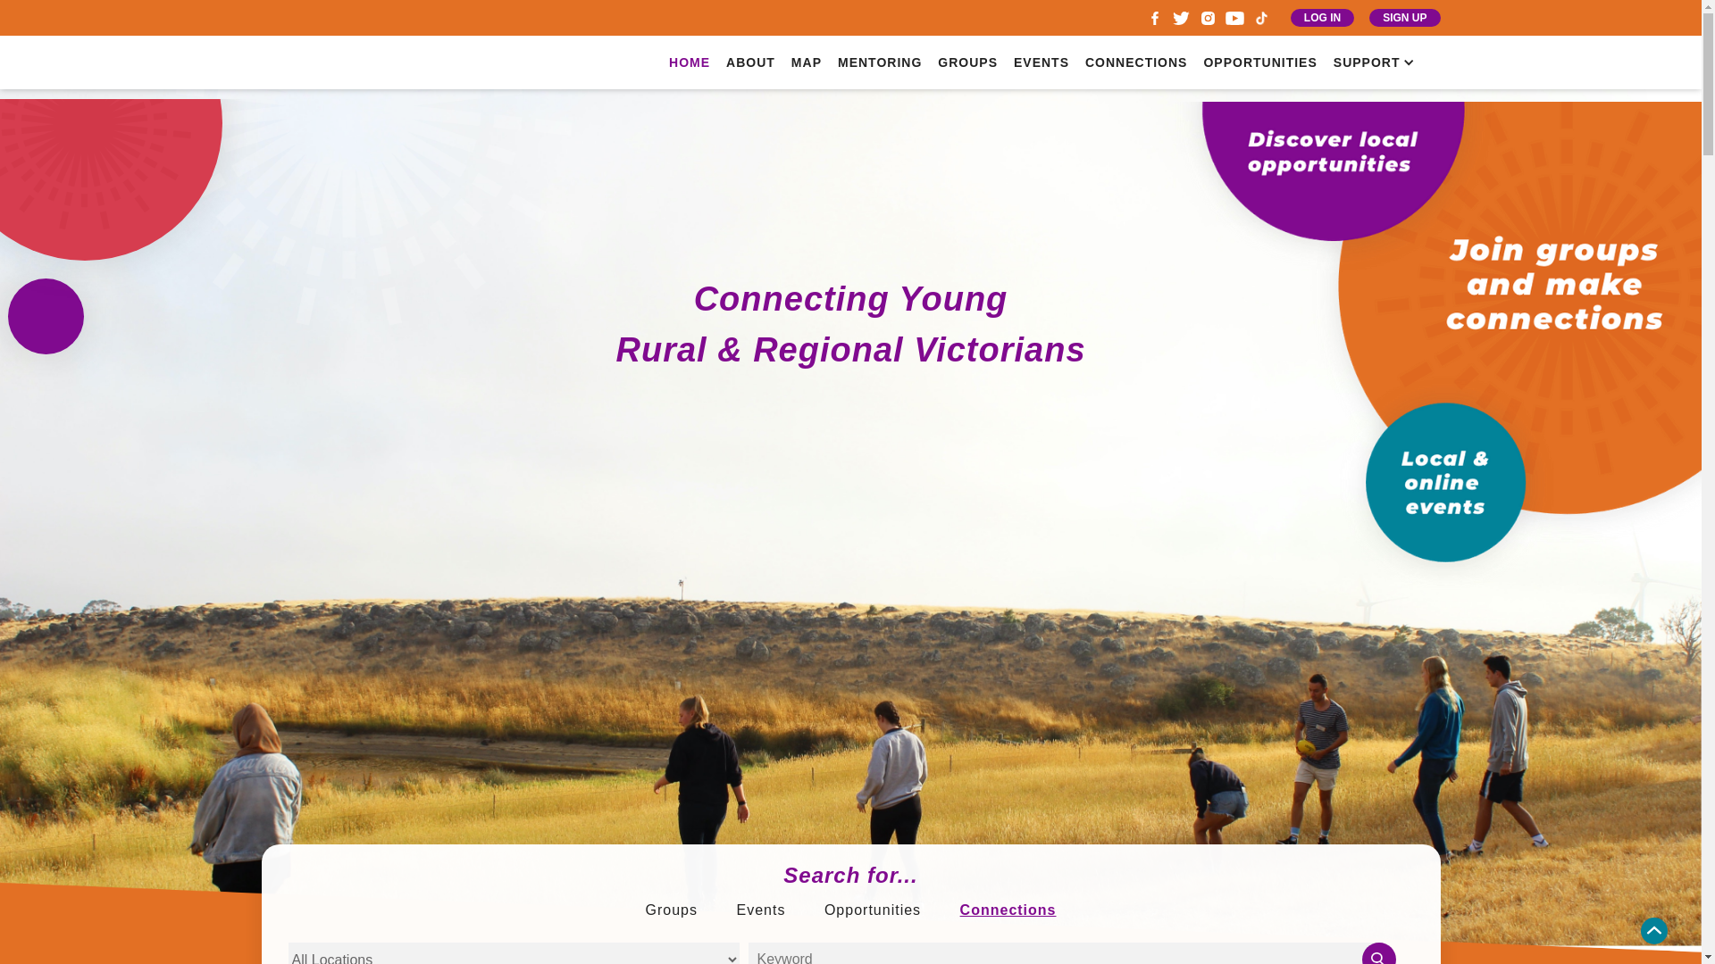  What do you see at coordinates (807, 62) in the screenshot?
I see `MAP` at bounding box center [807, 62].